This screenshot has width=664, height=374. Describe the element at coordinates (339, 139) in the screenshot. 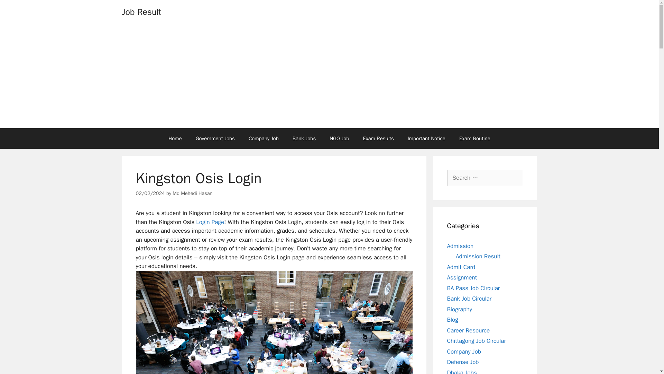

I see `NGO Job` at that location.